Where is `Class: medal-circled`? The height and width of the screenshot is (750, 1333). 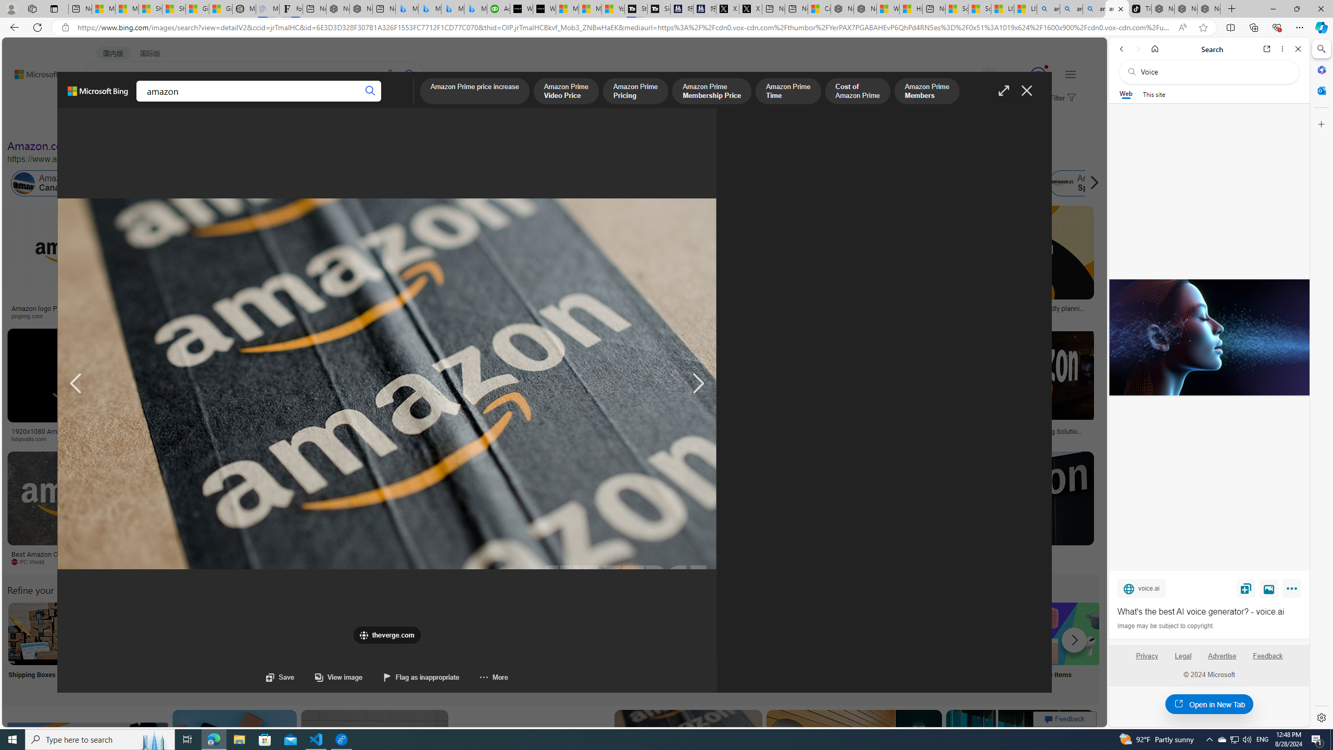 Class: medal-circled is located at coordinates (1038, 75).